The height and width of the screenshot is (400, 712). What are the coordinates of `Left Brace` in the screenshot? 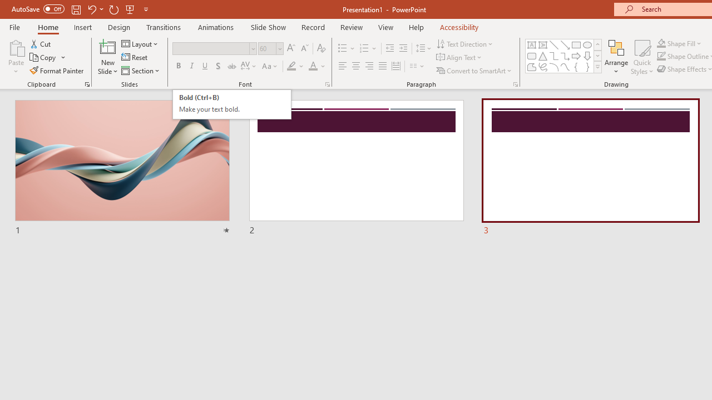 It's located at (576, 67).